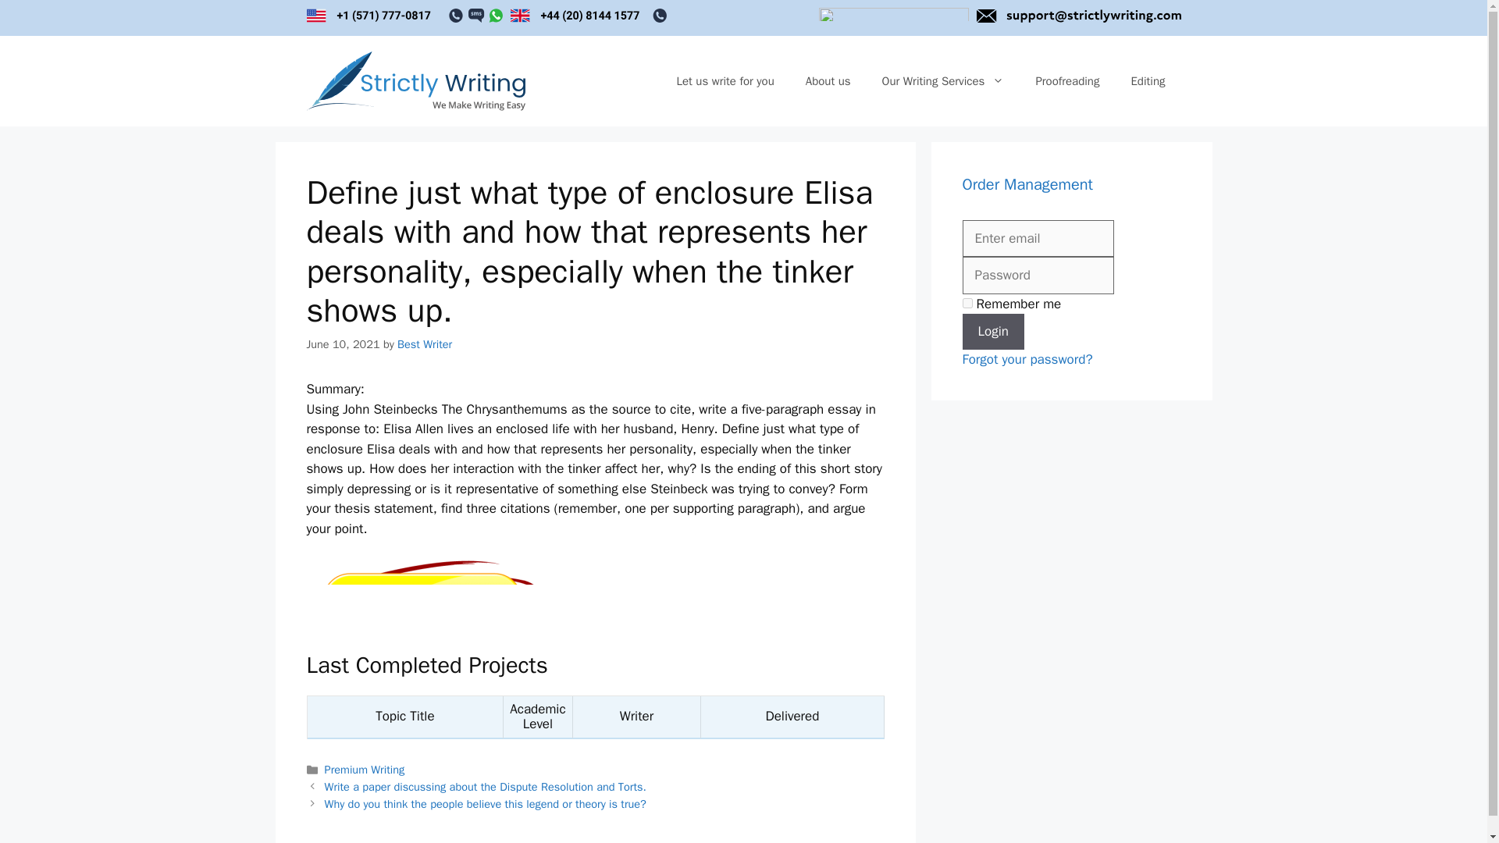  I want to click on About us, so click(828, 81).